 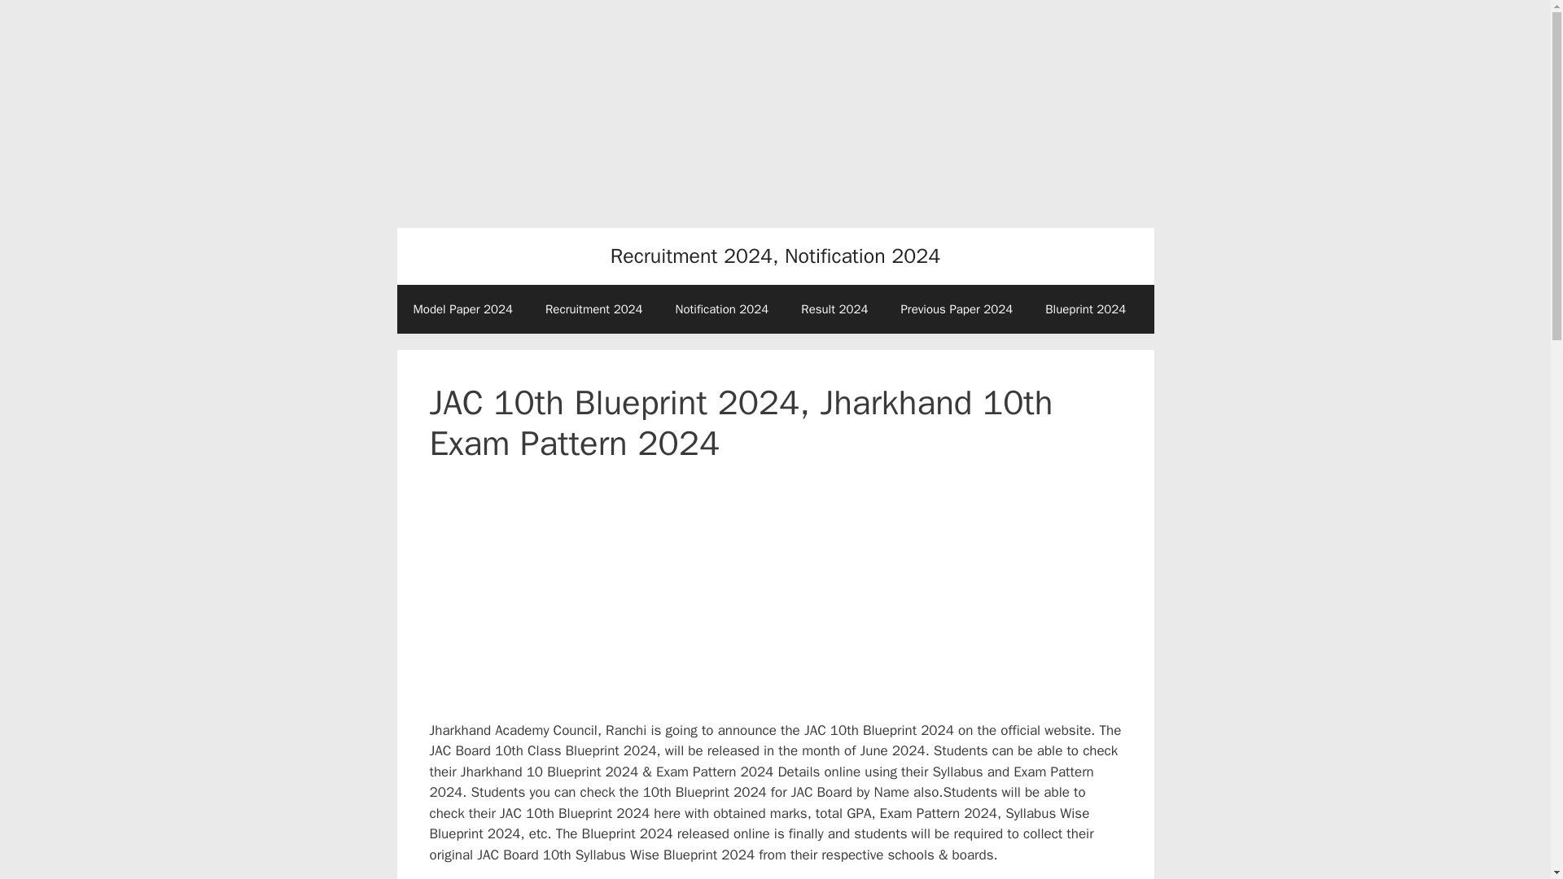 I want to click on Model Paper 2024, so click(x=462, y=309).